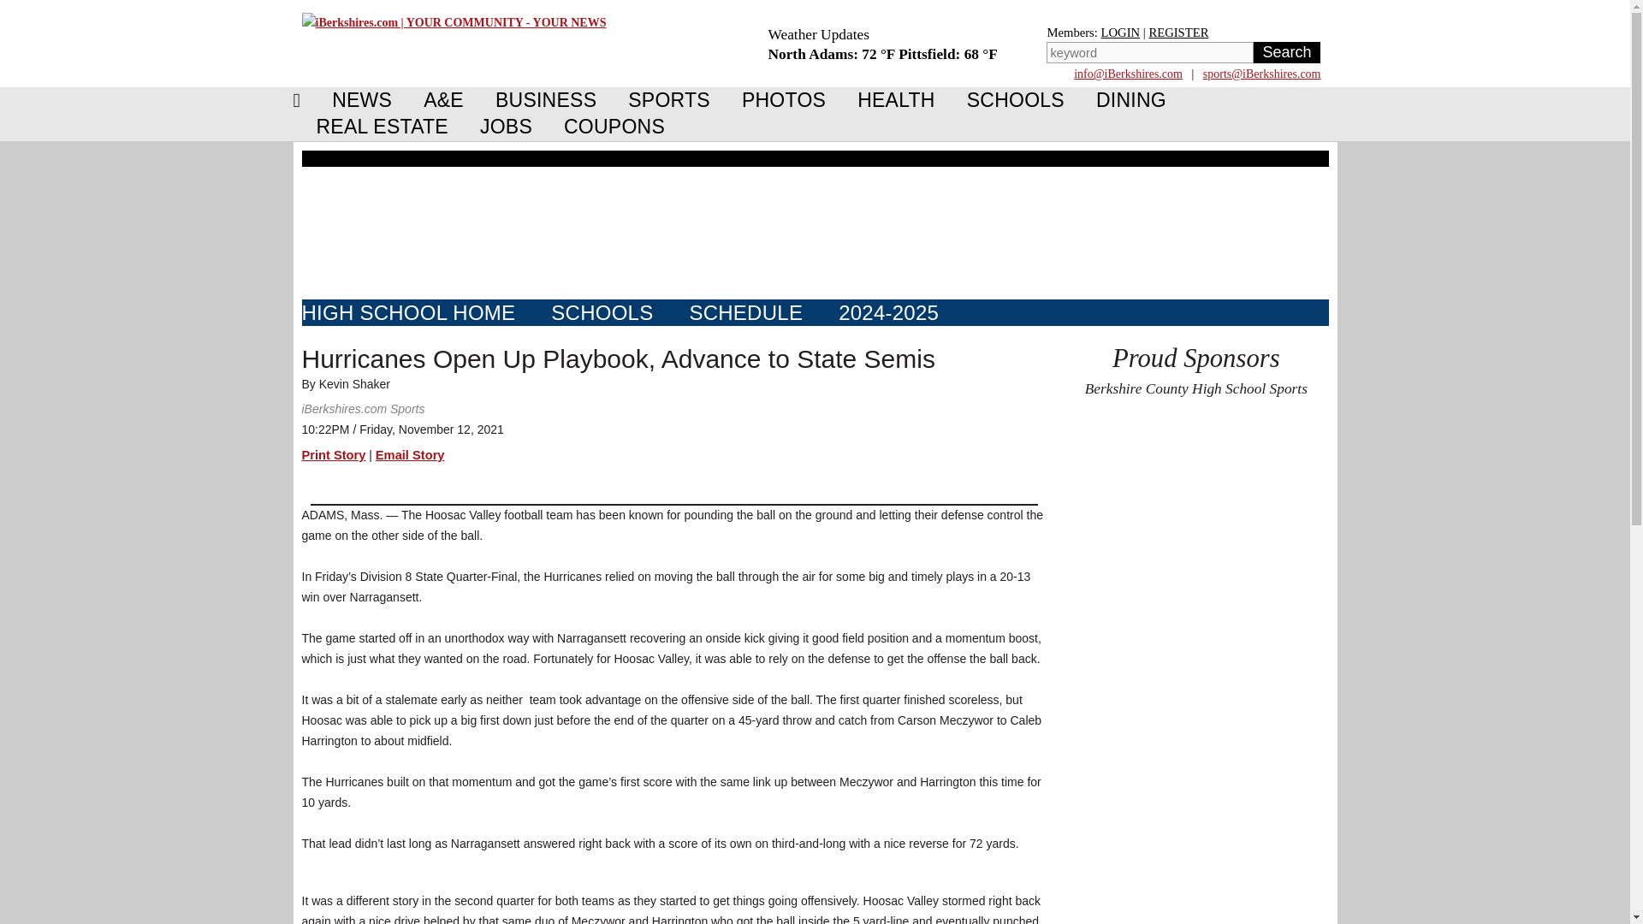 The height and width of the screenshot is (924, 1643). Describe the element at coordinates (545, 99) in the screenshot. I see `BUSINESS` at that location.